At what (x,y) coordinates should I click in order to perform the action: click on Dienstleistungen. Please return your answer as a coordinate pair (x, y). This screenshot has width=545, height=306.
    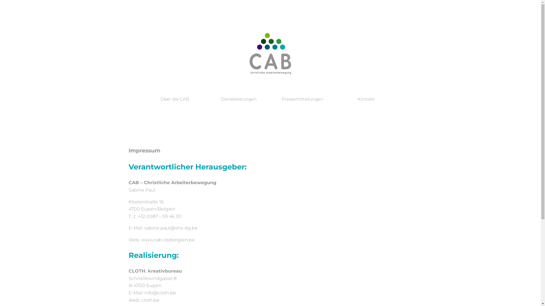
    Looking at the image, I should click on (238, 99).